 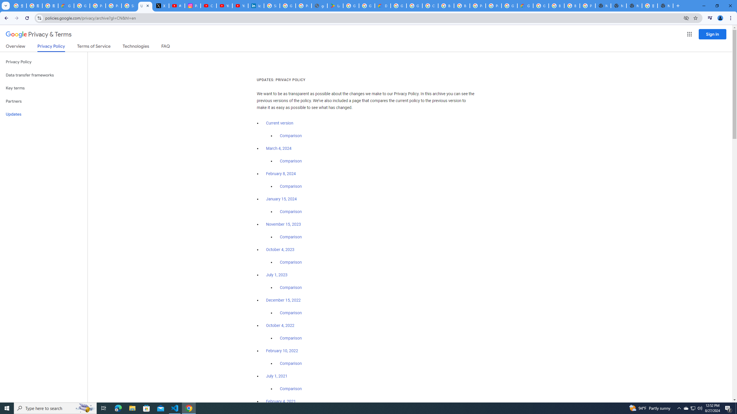 What do you see at coordinates (603, 6) in the screenshot?
I see `New Tab` at bounding box center [603, 6].